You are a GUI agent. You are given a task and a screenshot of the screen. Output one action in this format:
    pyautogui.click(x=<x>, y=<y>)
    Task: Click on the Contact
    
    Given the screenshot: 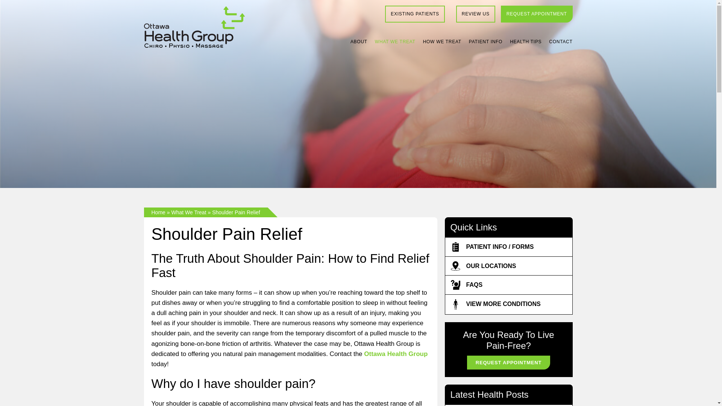 What is the action you would take?
    pyautogui.click(x=560, y=41)
    